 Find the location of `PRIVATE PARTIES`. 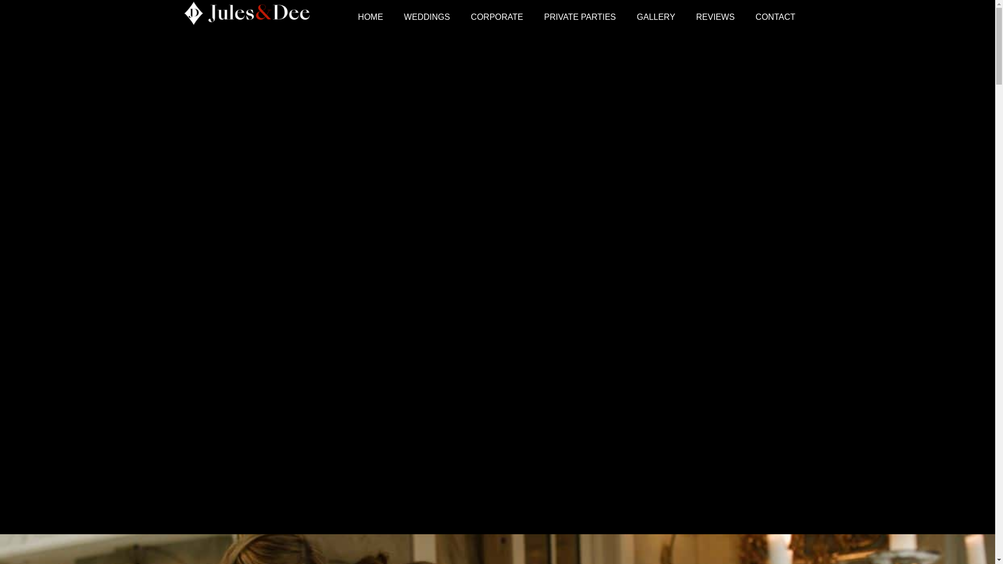

PRIVATE PARTIES is located at coordinates (580, 17).